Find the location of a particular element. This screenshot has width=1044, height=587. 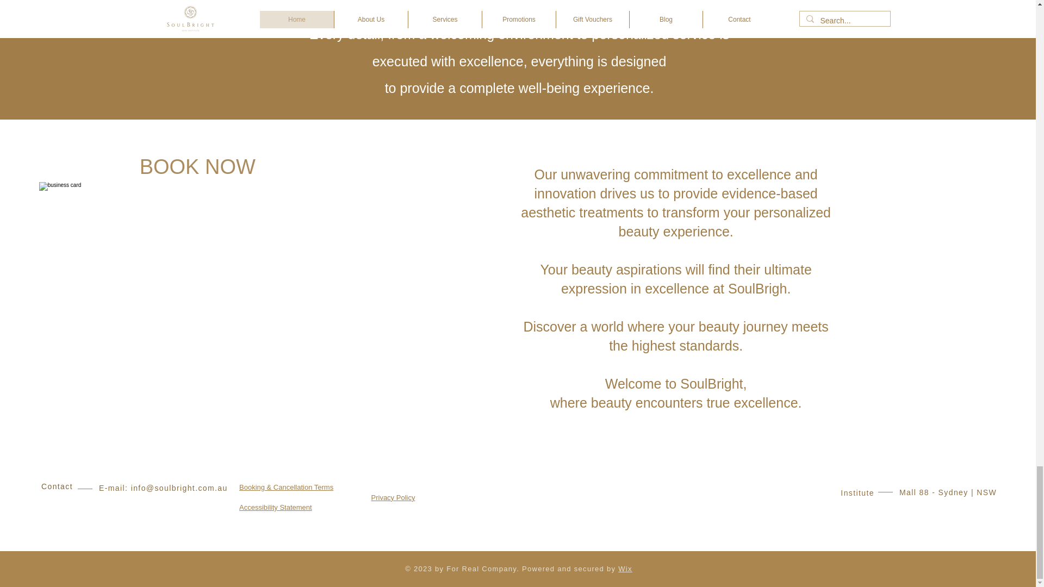

Wix is located at coordinates (625, 569).